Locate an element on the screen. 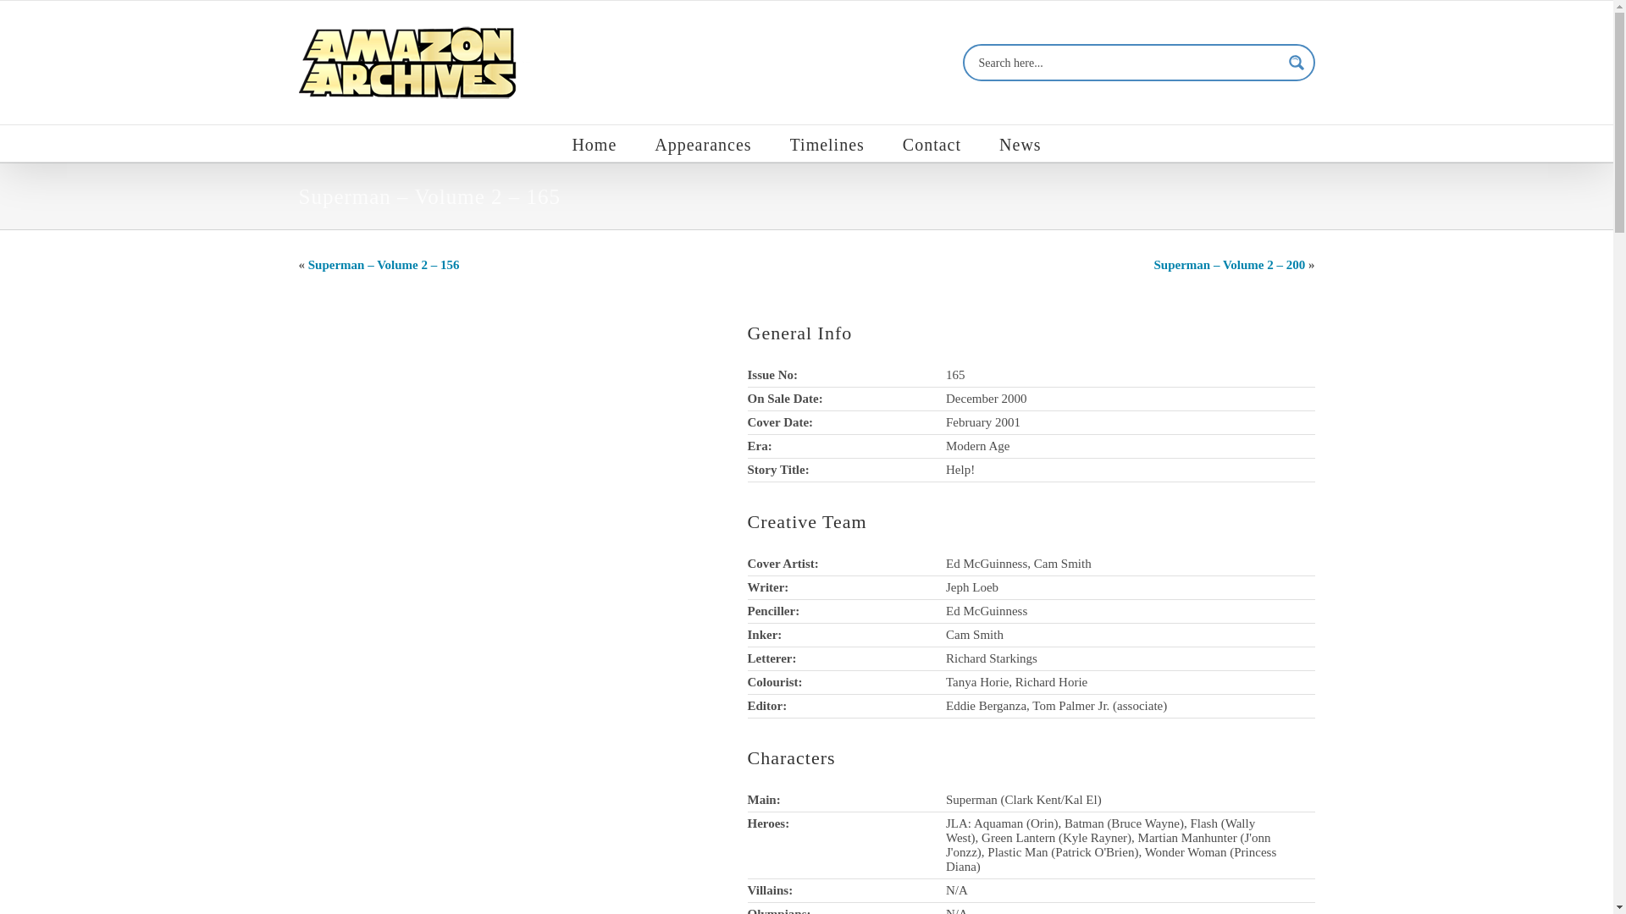 This screenshot has width=1626, height=914. Appearances is located at coordinates (703, 143).